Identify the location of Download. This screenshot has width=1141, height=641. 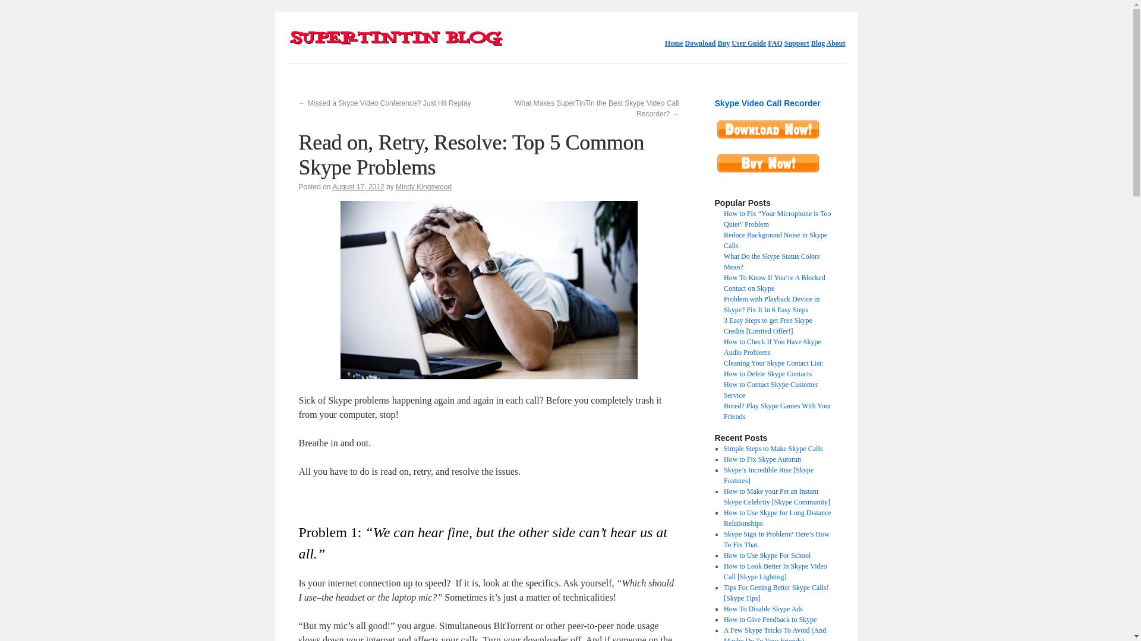
(700, 43).